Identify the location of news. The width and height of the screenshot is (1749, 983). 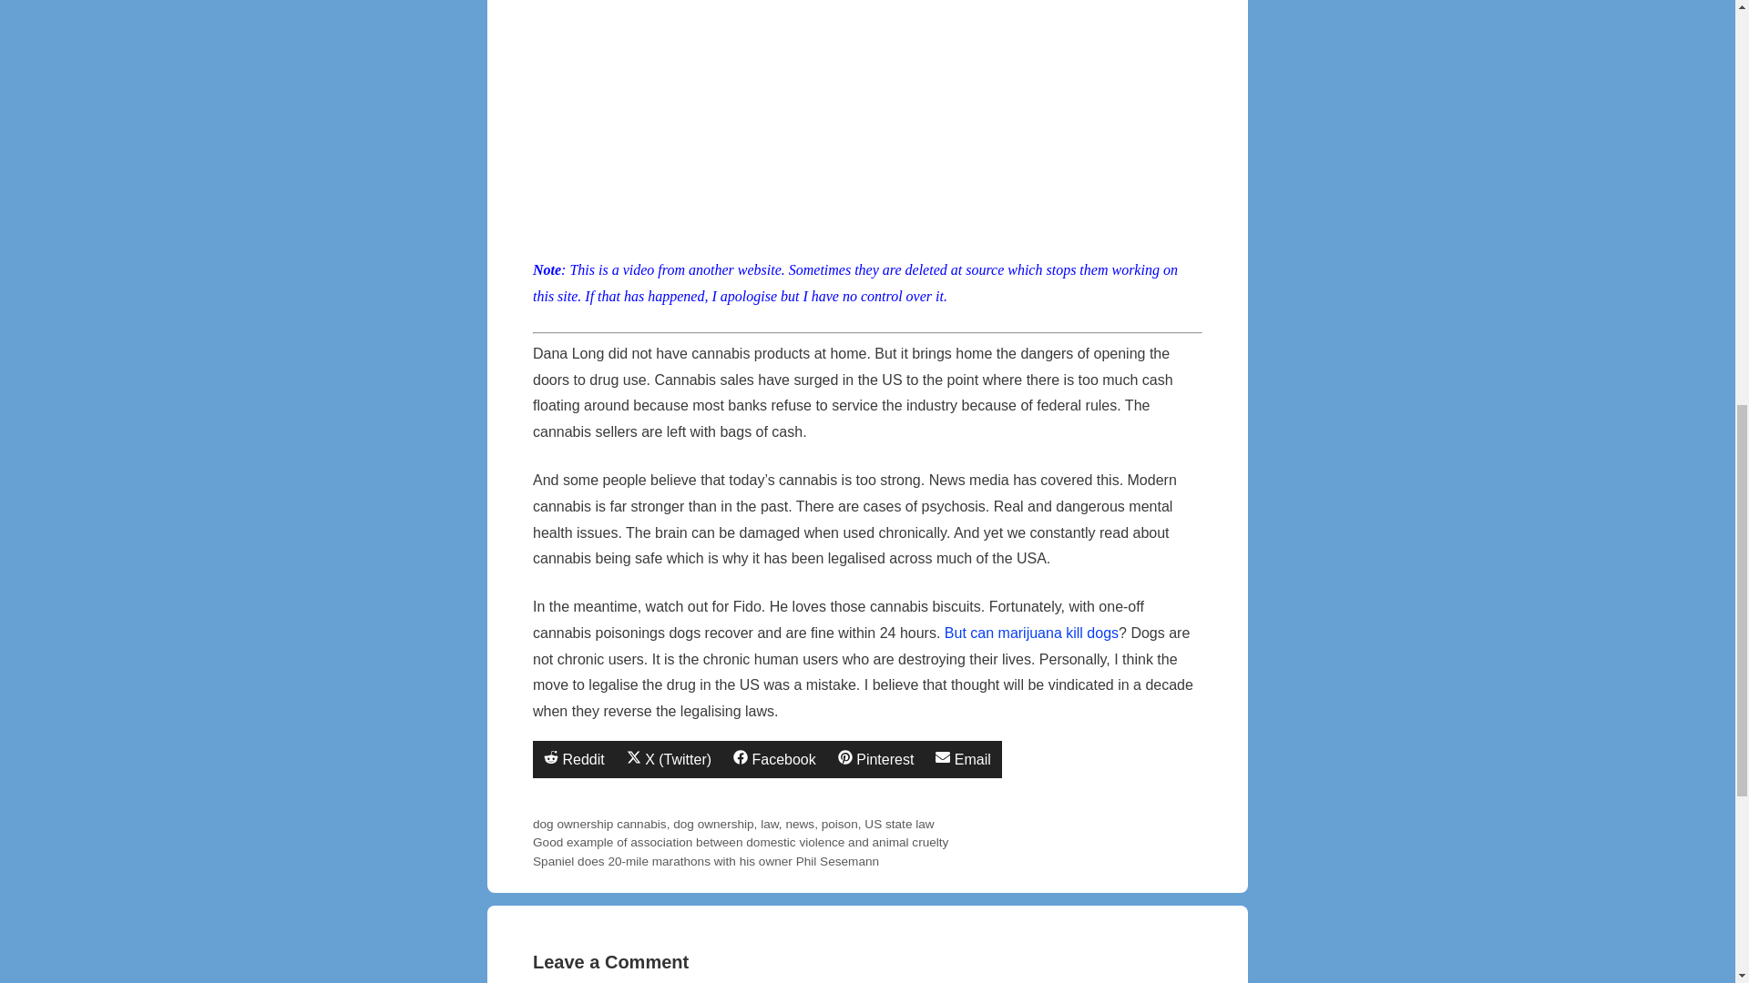
(800, 823).